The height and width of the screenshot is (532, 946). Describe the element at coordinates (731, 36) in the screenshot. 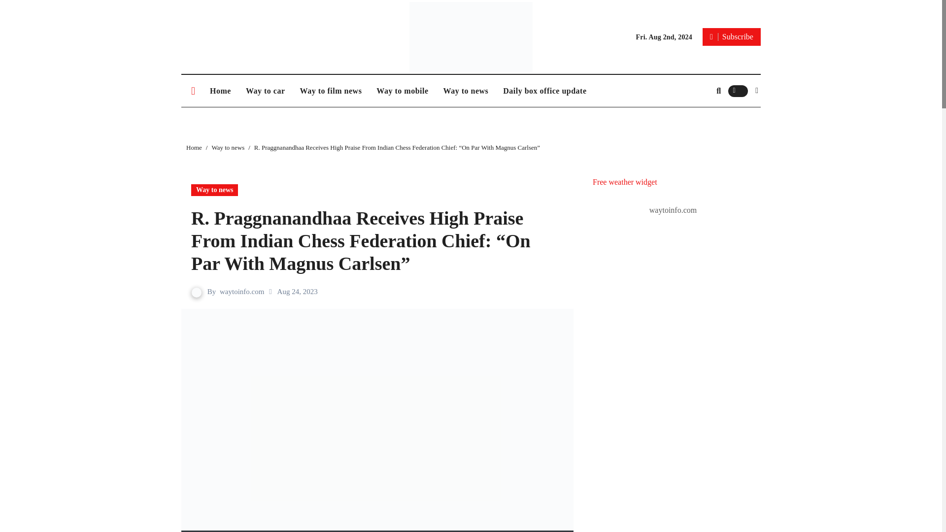

I see `Subscribe` at that location.